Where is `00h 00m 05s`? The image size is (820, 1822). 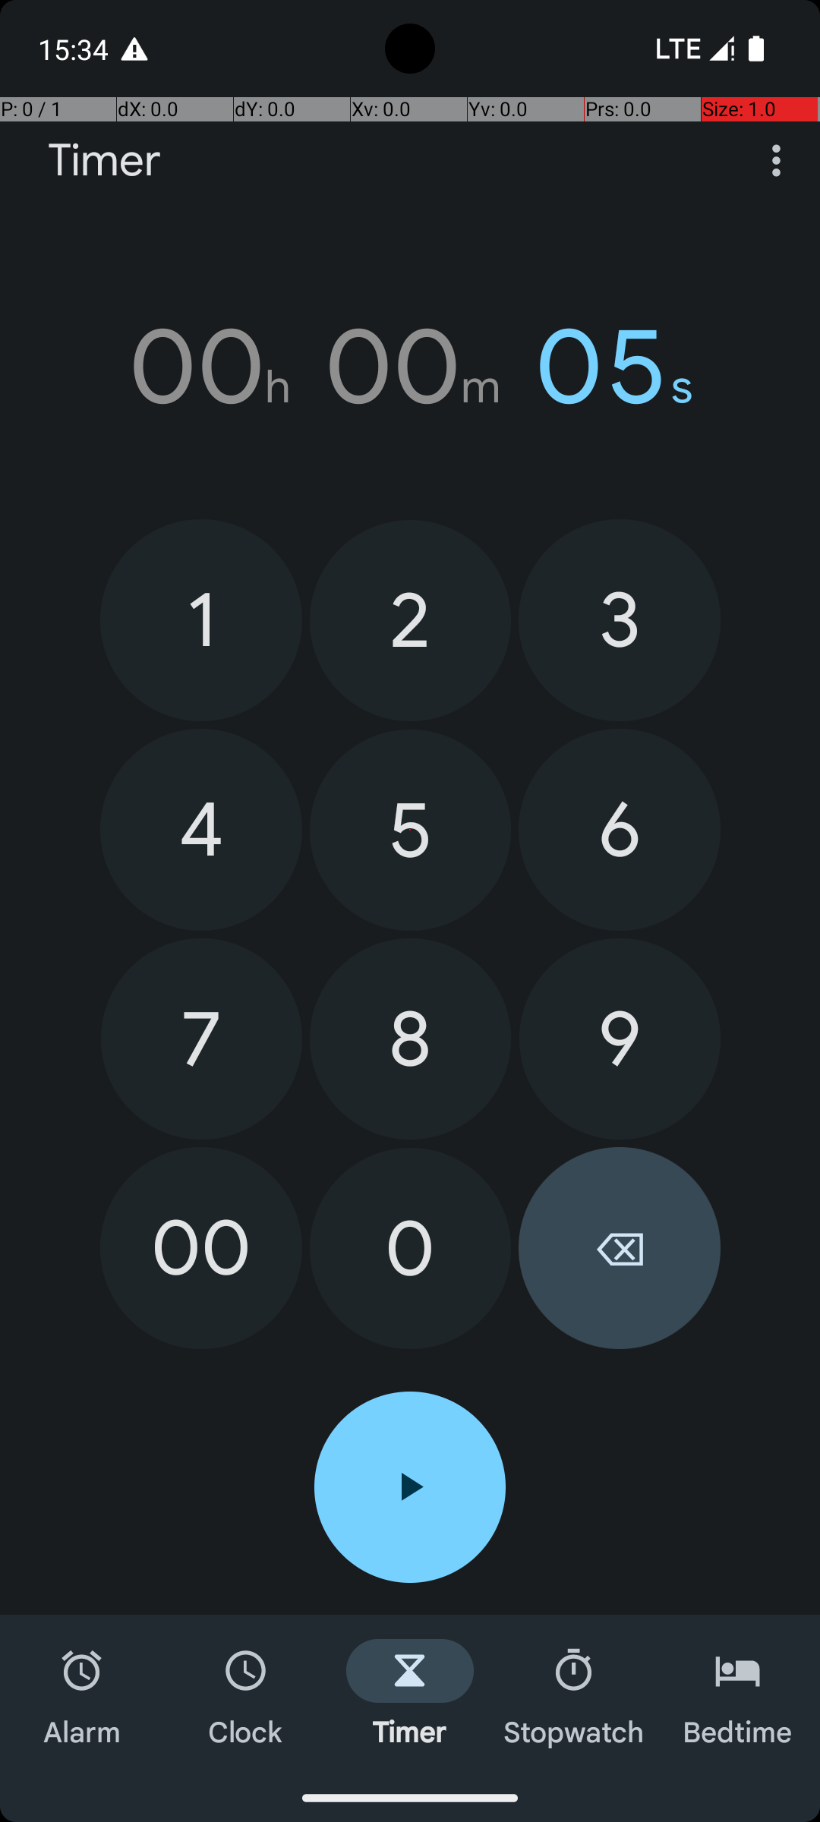
00h 00m 05s is located at coordinates (410, 367).